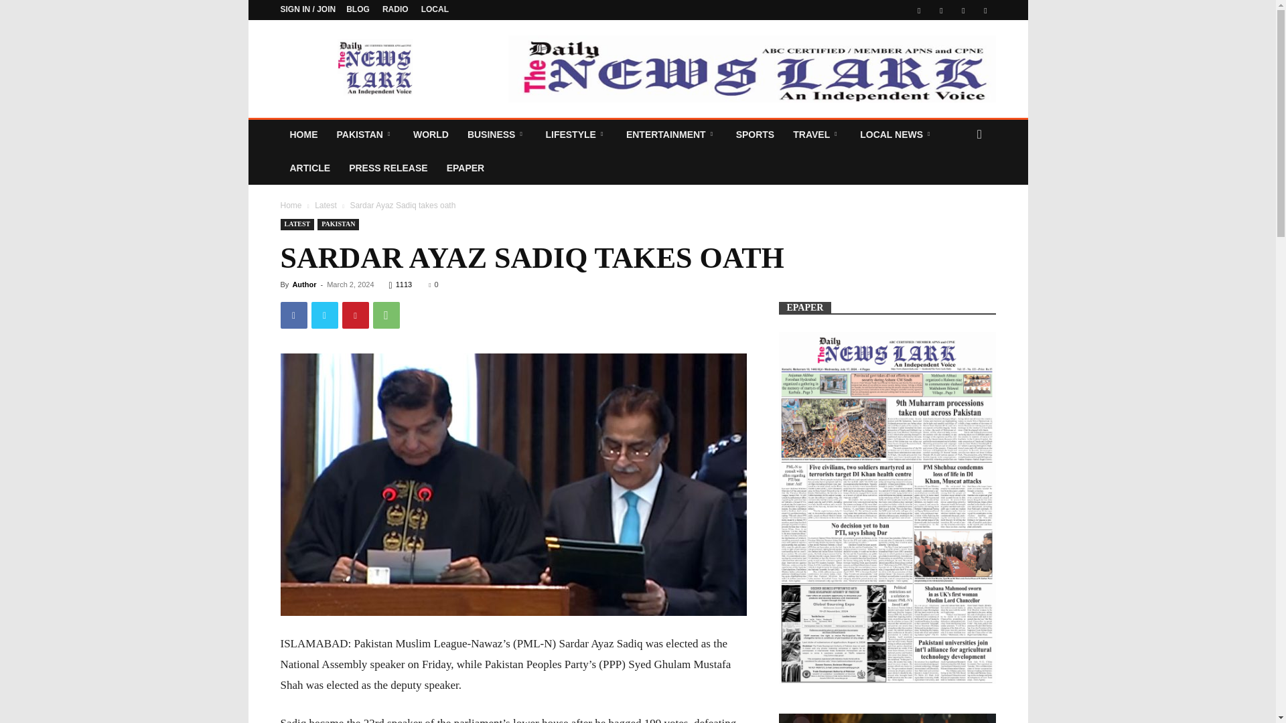 This screenshot has width=1286, height=723. Describe the element at coordinates (435, 9) in the screenshot. I see `LOCAL` at that location.